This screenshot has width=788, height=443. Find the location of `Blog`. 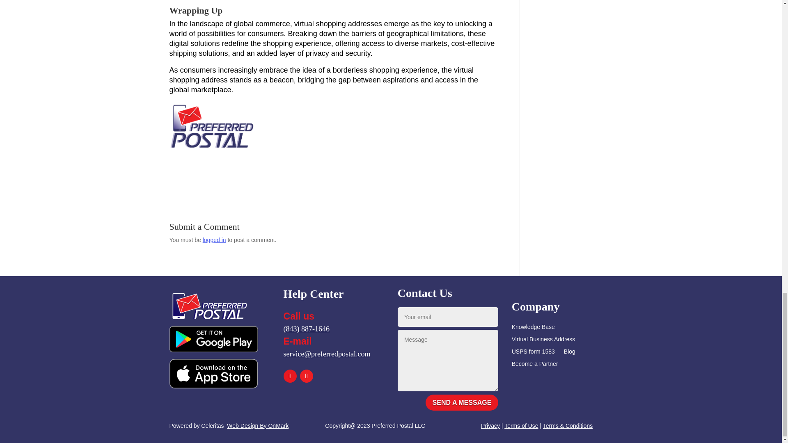

Blog is located at coordinates (570, 353).